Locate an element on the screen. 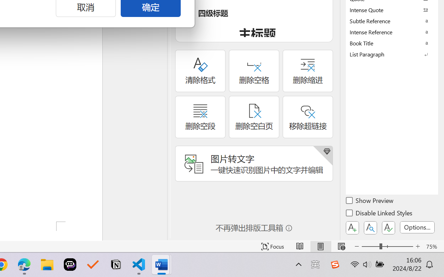 This screenshot has width=444, height=277. List Paragraph is located at coordinates (392, 54).